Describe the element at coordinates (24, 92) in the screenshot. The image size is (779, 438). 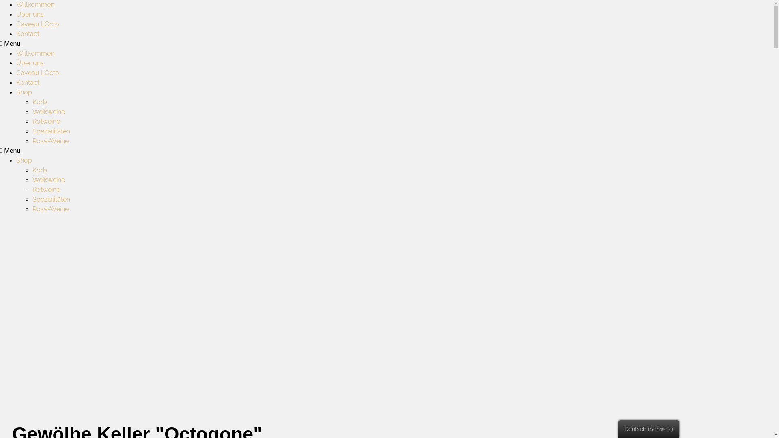
I see `Shop` at that location.